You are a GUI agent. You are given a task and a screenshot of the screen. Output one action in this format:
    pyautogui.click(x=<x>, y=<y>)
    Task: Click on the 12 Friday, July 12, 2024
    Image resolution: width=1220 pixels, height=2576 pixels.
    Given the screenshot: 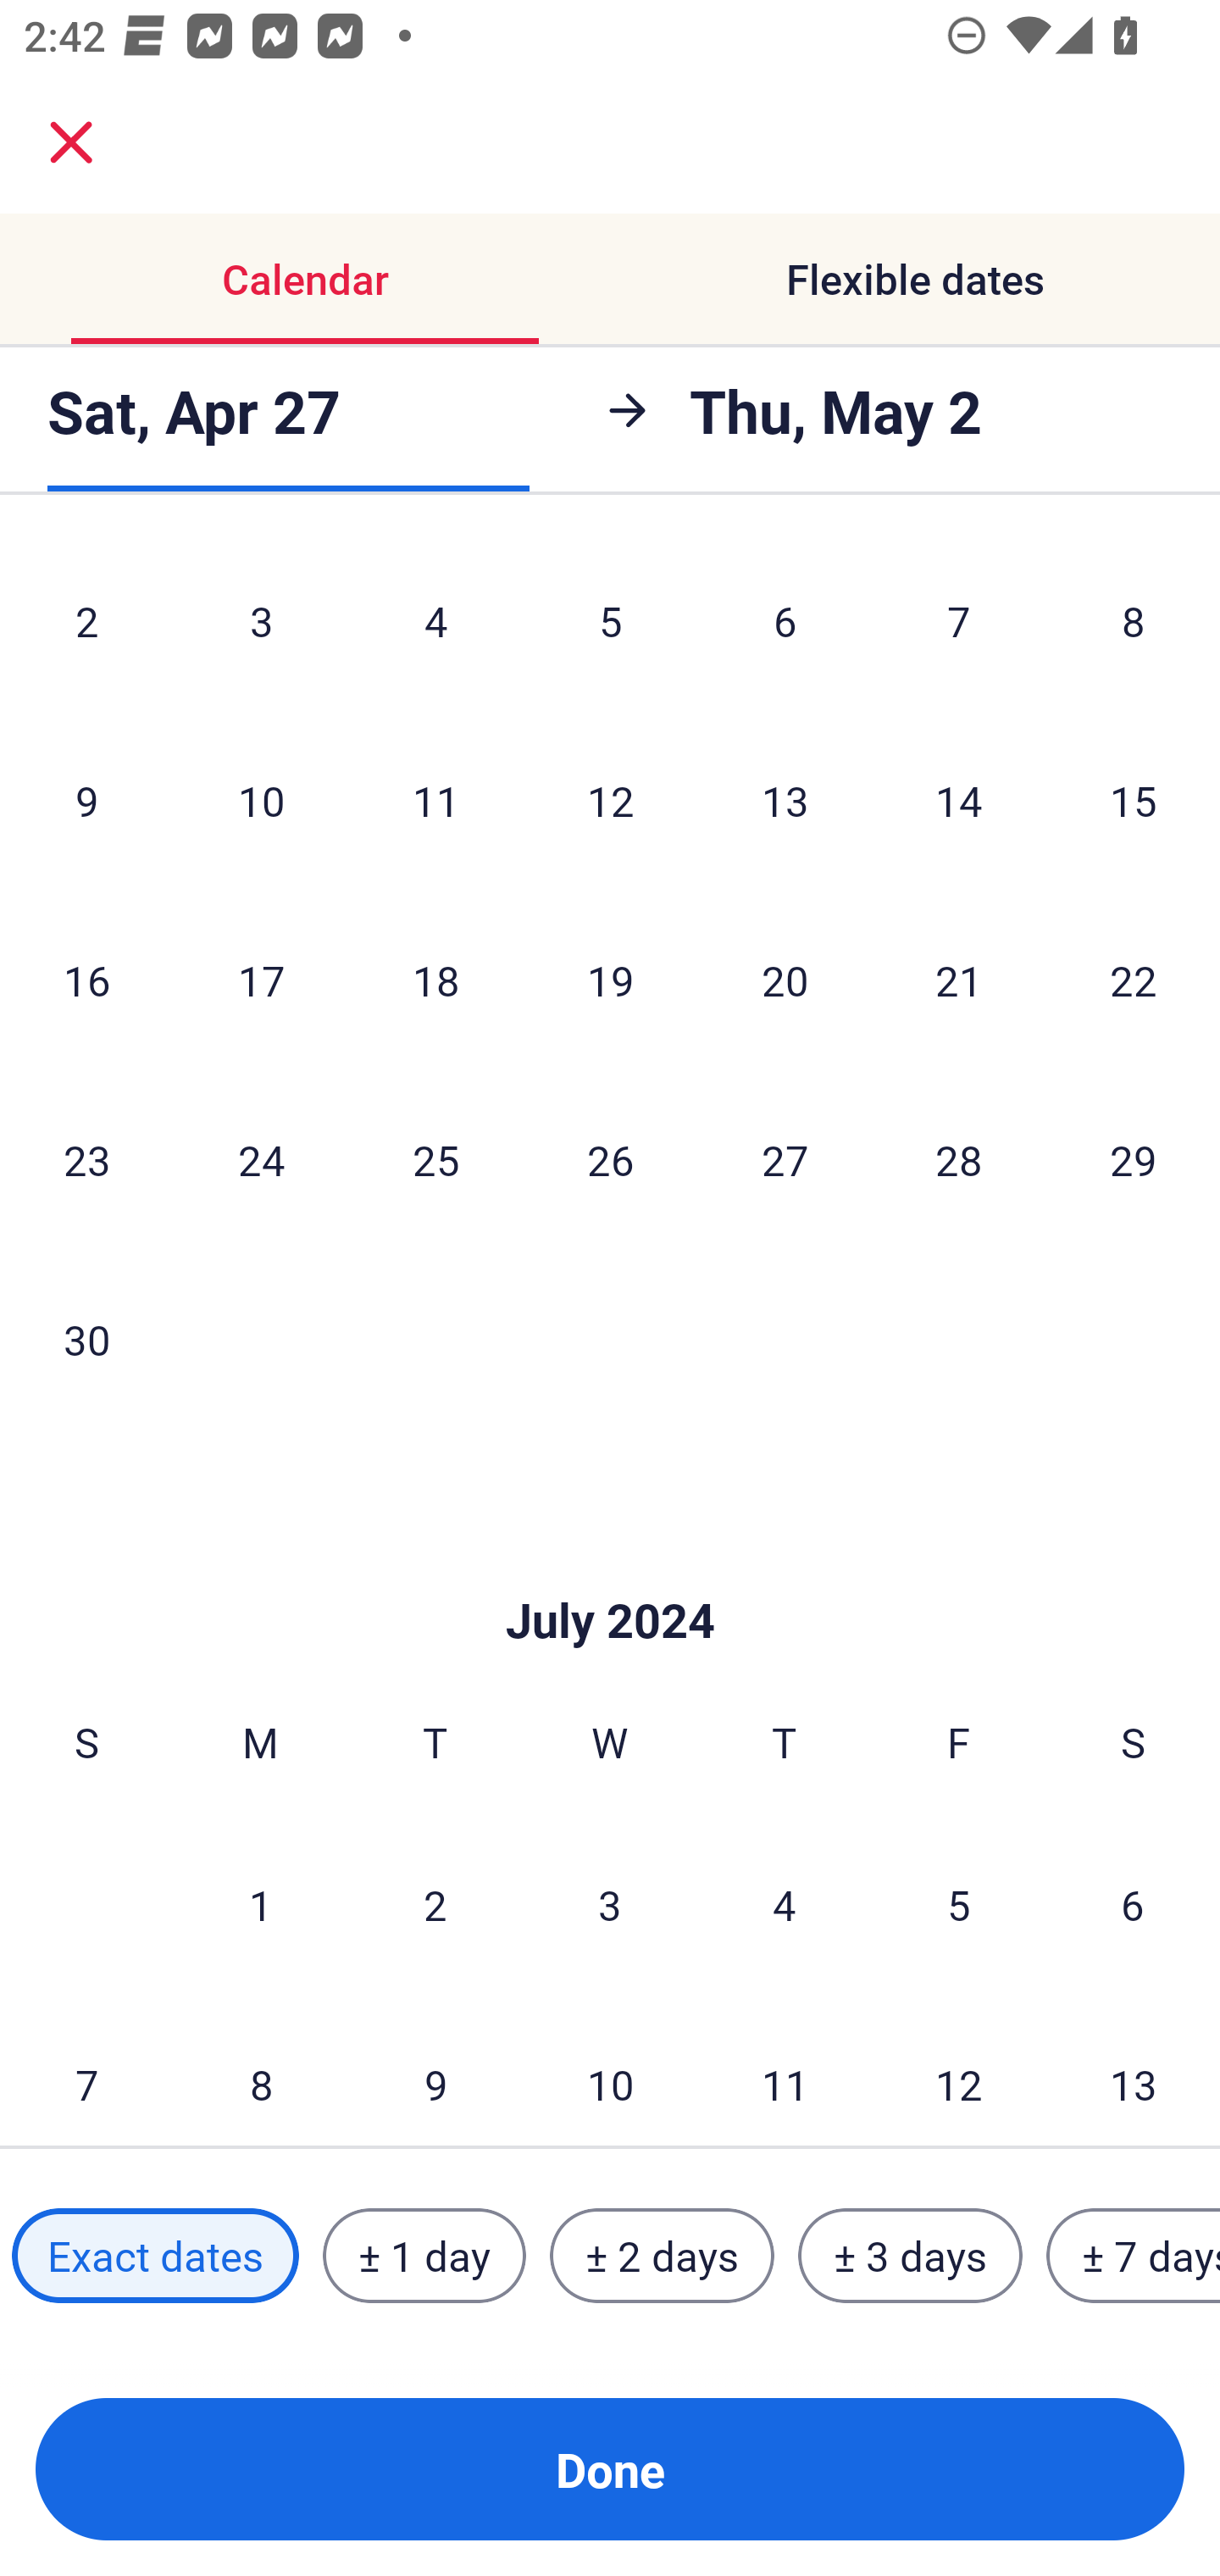 What is the action you would take?
    pyautogui.click(x=959, y=2071)
    